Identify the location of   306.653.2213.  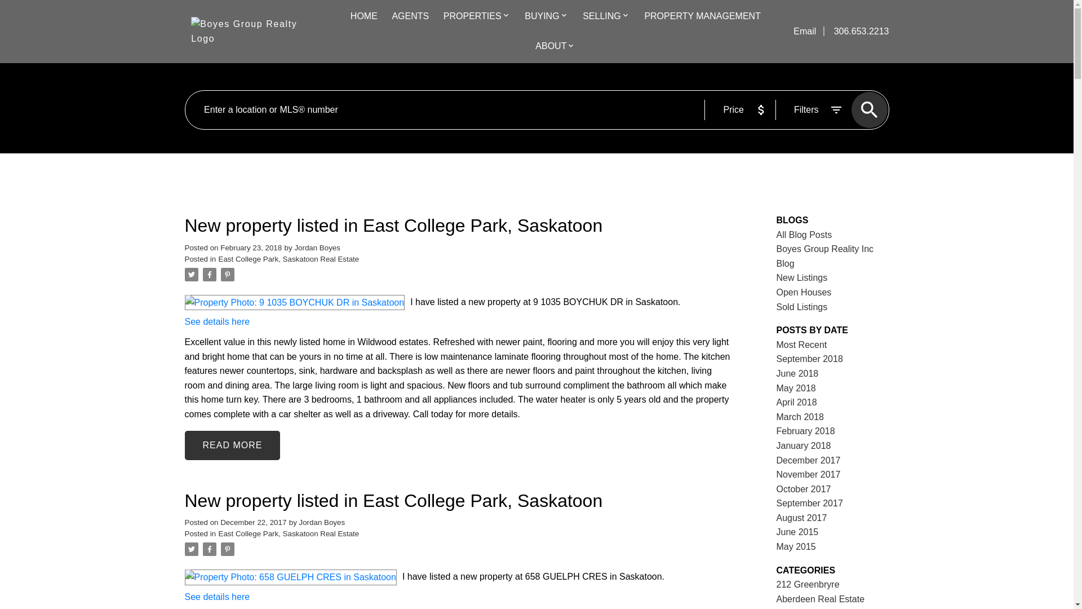
(857, 31).